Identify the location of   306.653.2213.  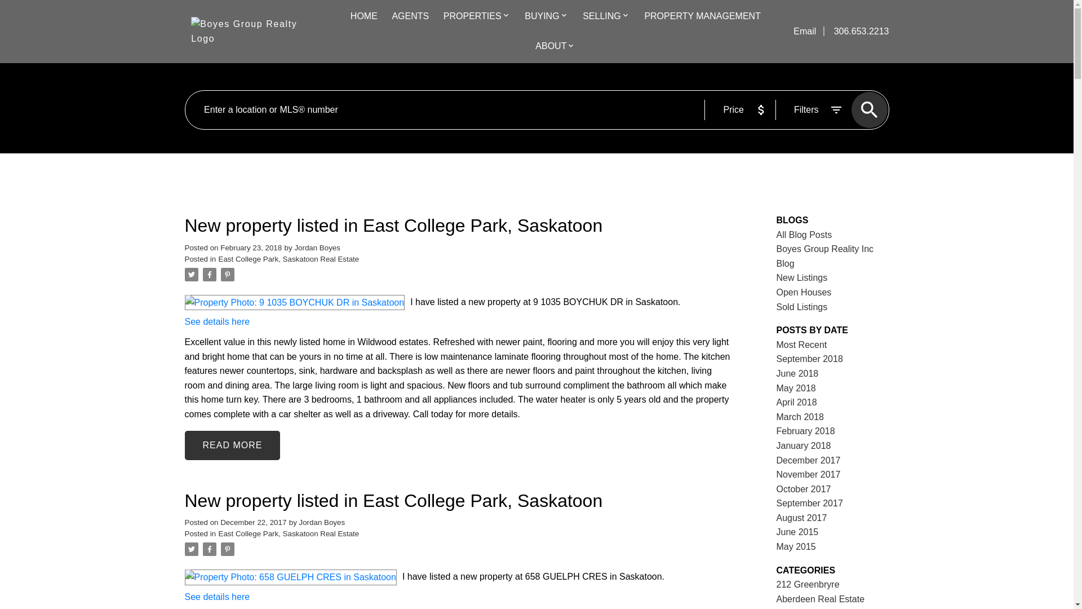
(857, 31).